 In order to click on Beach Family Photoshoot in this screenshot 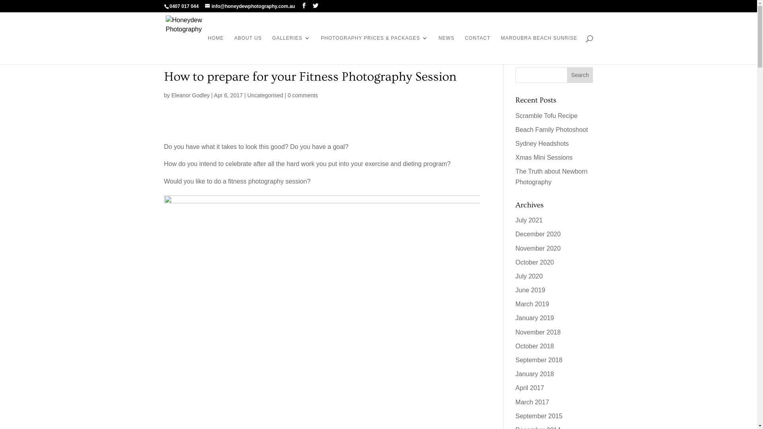, I will do `click(552, 129)`.